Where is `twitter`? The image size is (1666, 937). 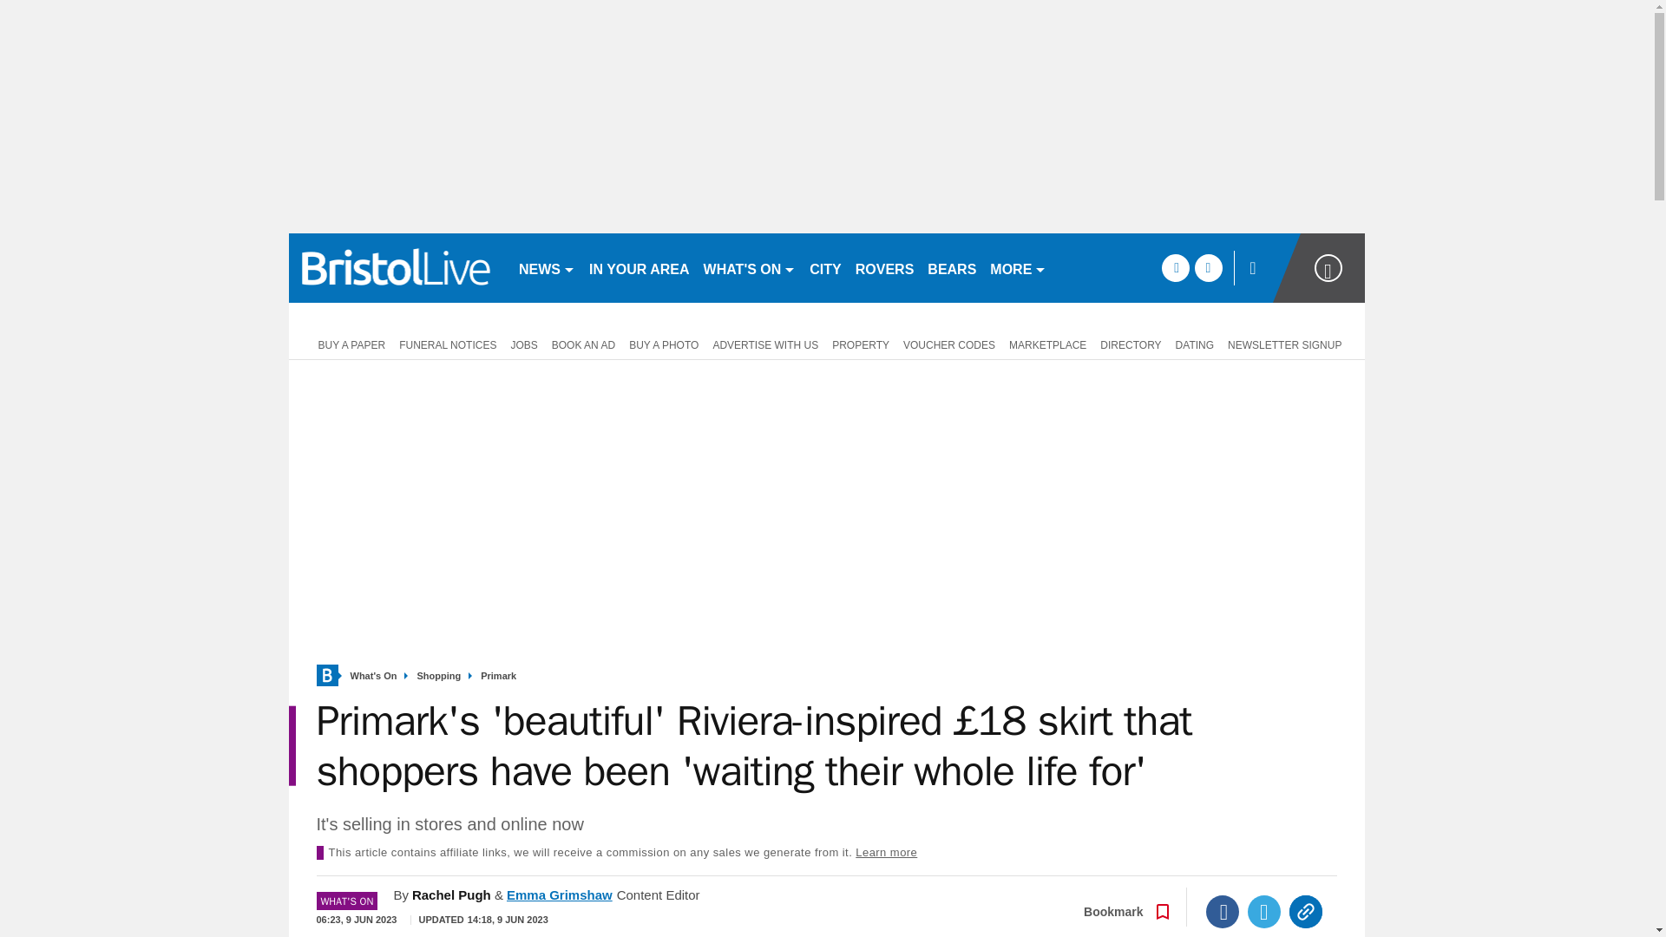 twitter is located at coordinates (1208, 267).